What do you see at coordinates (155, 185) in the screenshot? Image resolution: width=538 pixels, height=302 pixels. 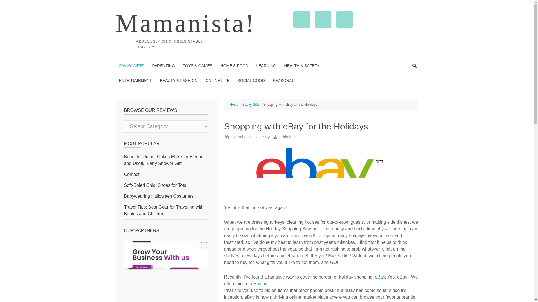 I see `Soft-Soled Chic: Shoes for Tots` at bounding box center [155, 185].